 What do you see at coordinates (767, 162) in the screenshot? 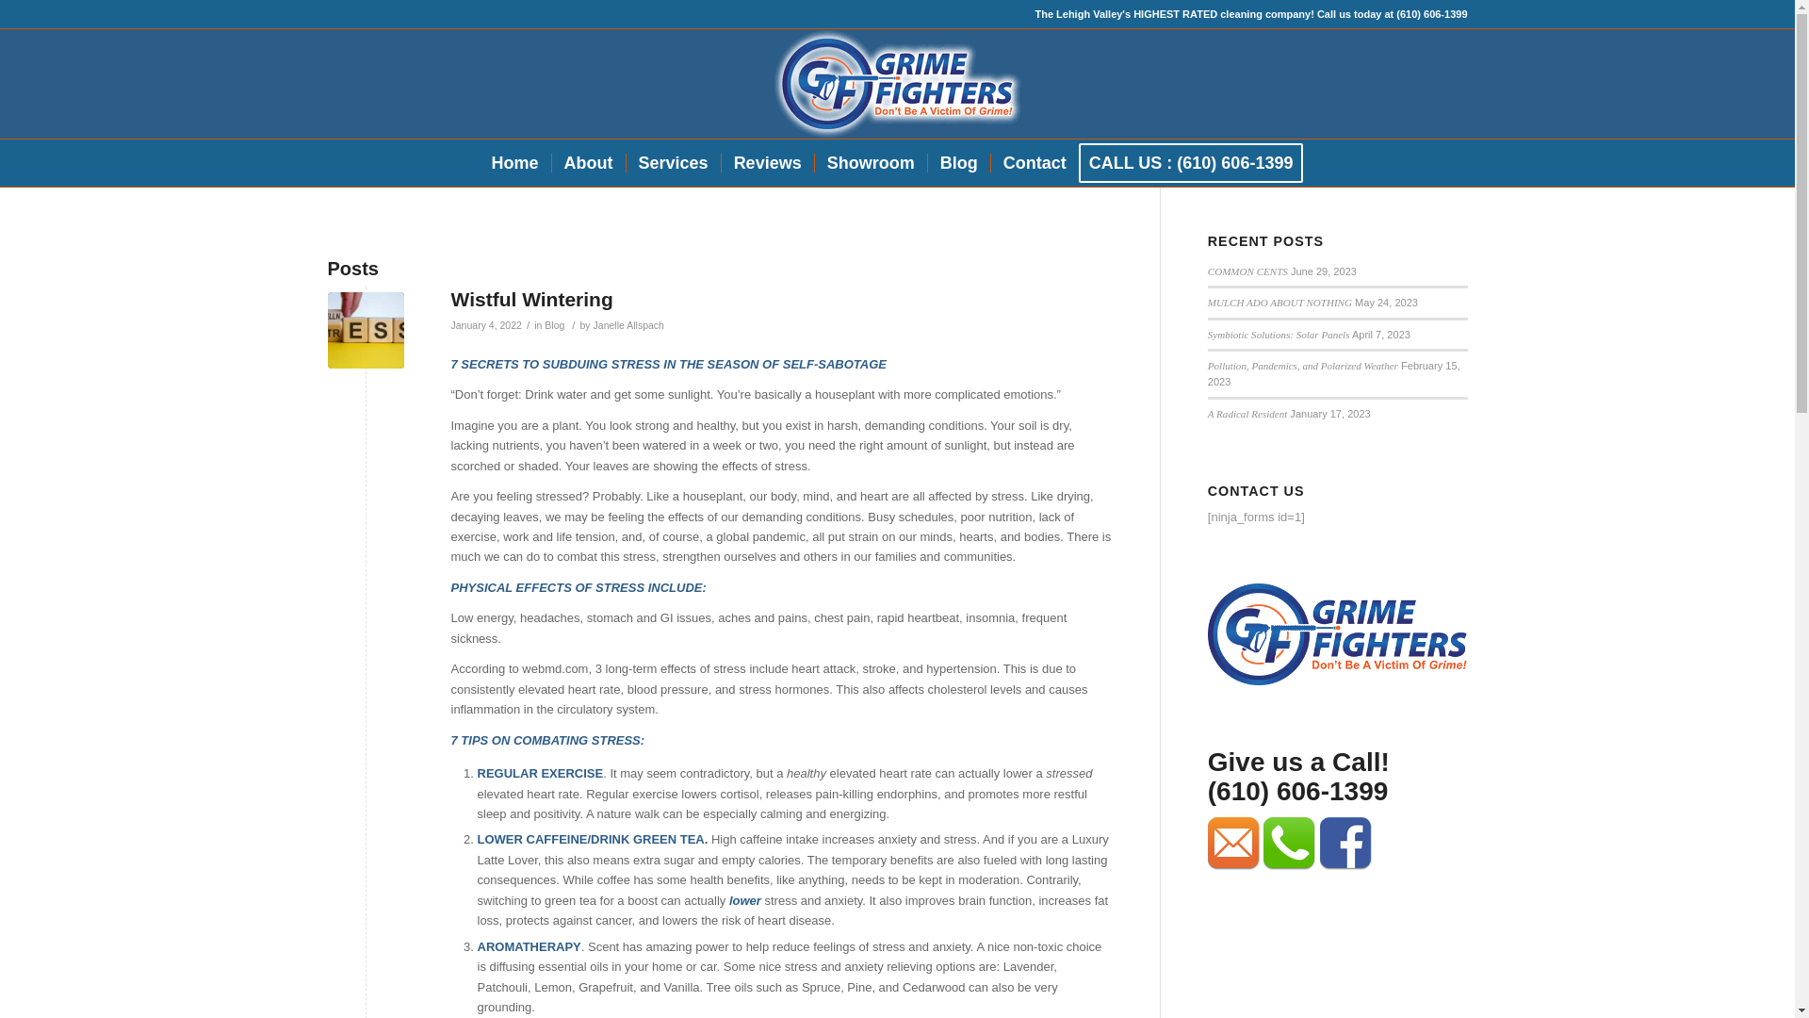
I see `Reviews` at bounding box center [767, 162].